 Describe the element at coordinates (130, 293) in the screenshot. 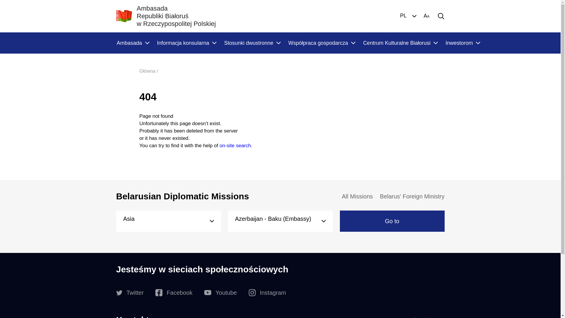

I see `Twitter` at that location.